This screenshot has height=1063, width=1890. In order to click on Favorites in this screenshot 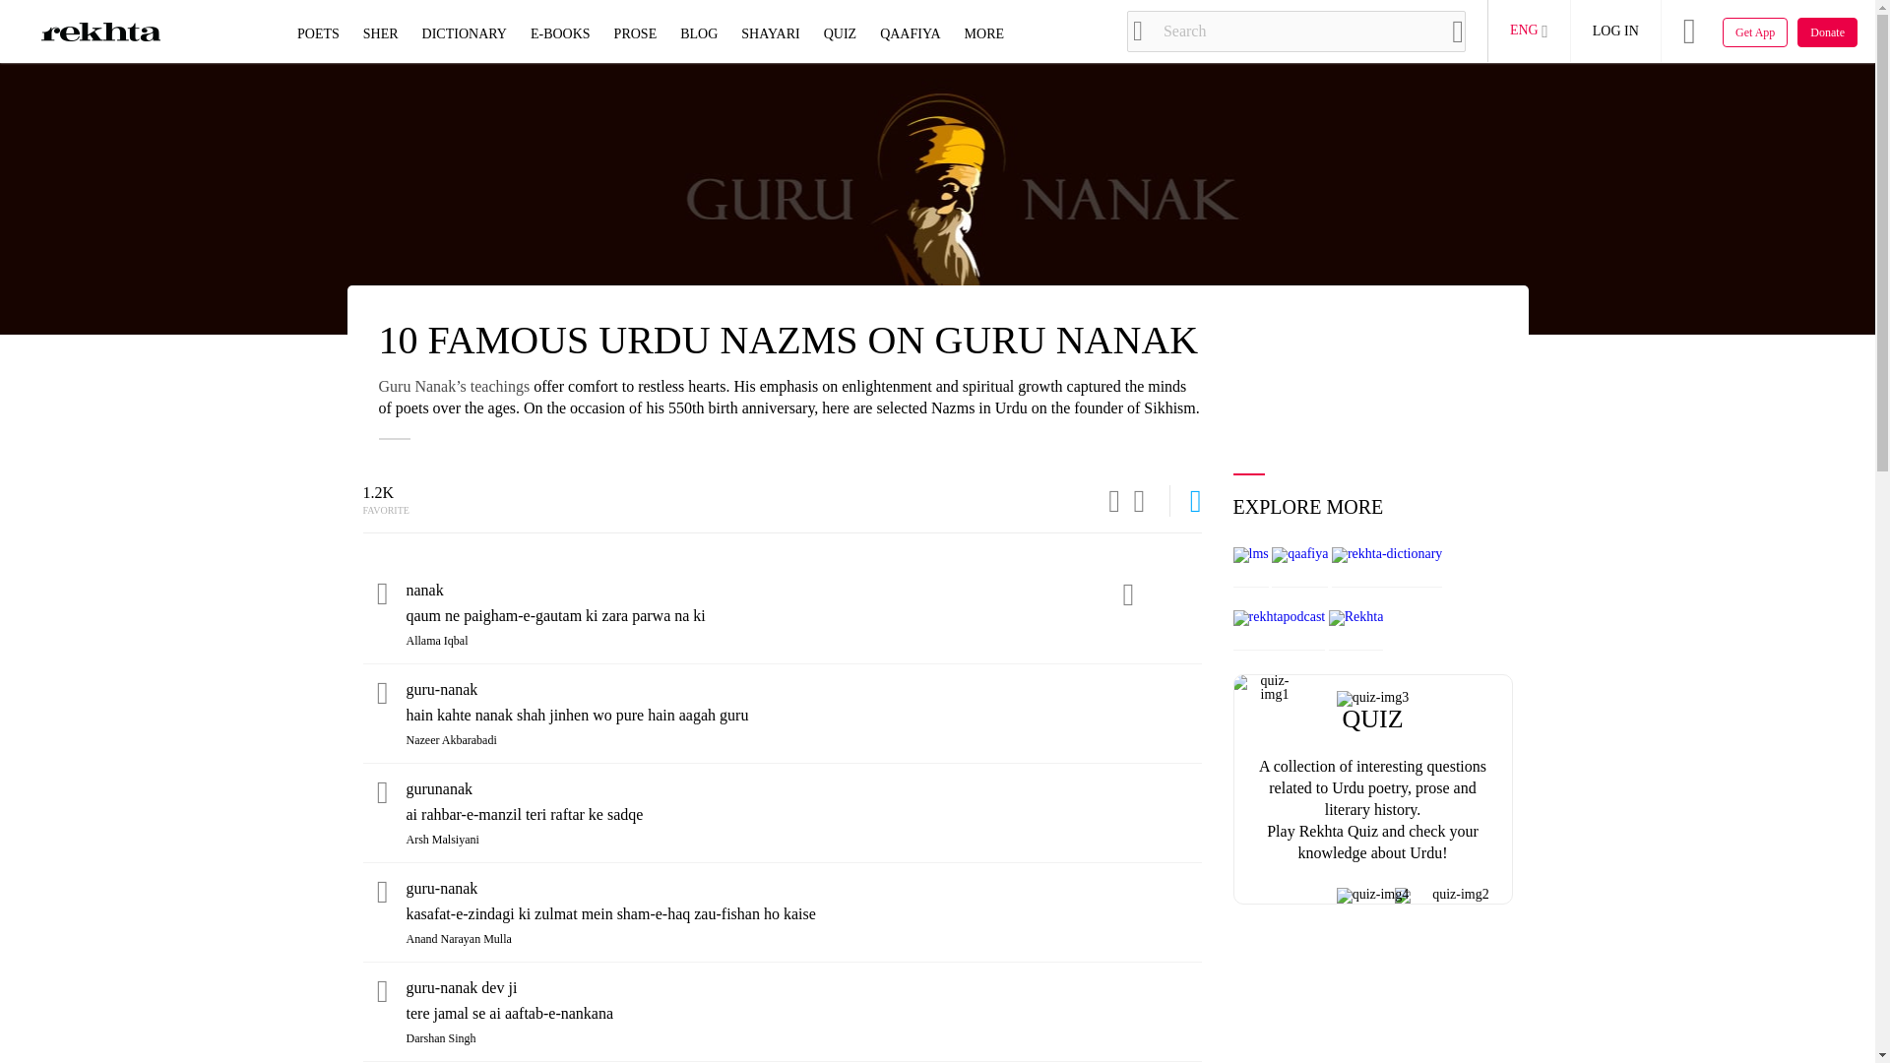, I will do `click(382, 994)`.